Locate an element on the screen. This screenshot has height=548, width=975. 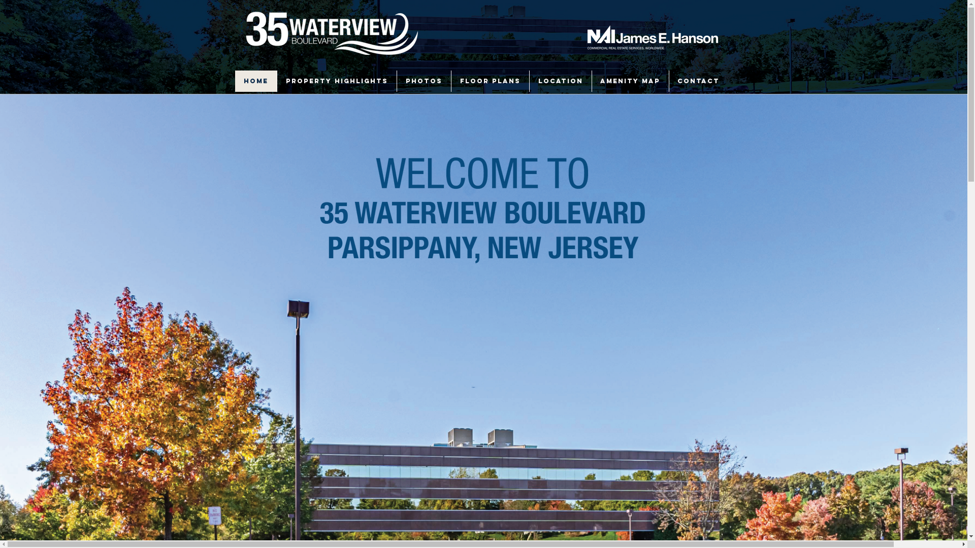
PROPERTY HIGHLIGHTS is located at coordinates (336, 81).